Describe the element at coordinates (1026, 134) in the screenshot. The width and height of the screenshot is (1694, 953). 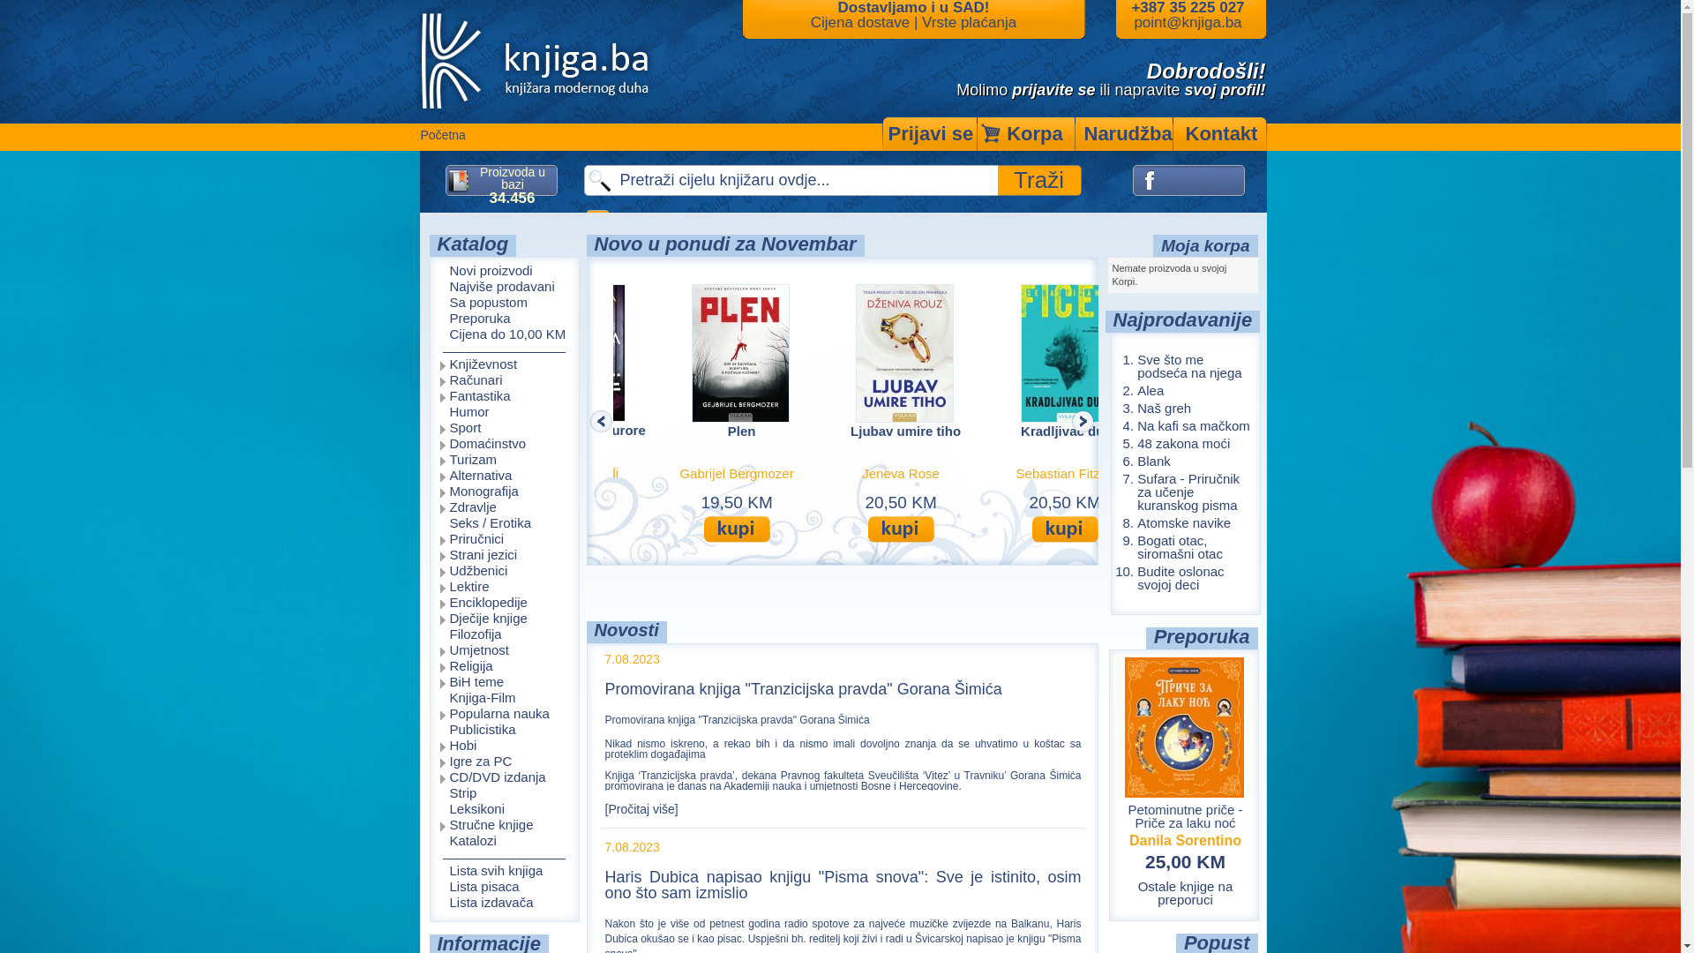
I see `Korpa` at that location.